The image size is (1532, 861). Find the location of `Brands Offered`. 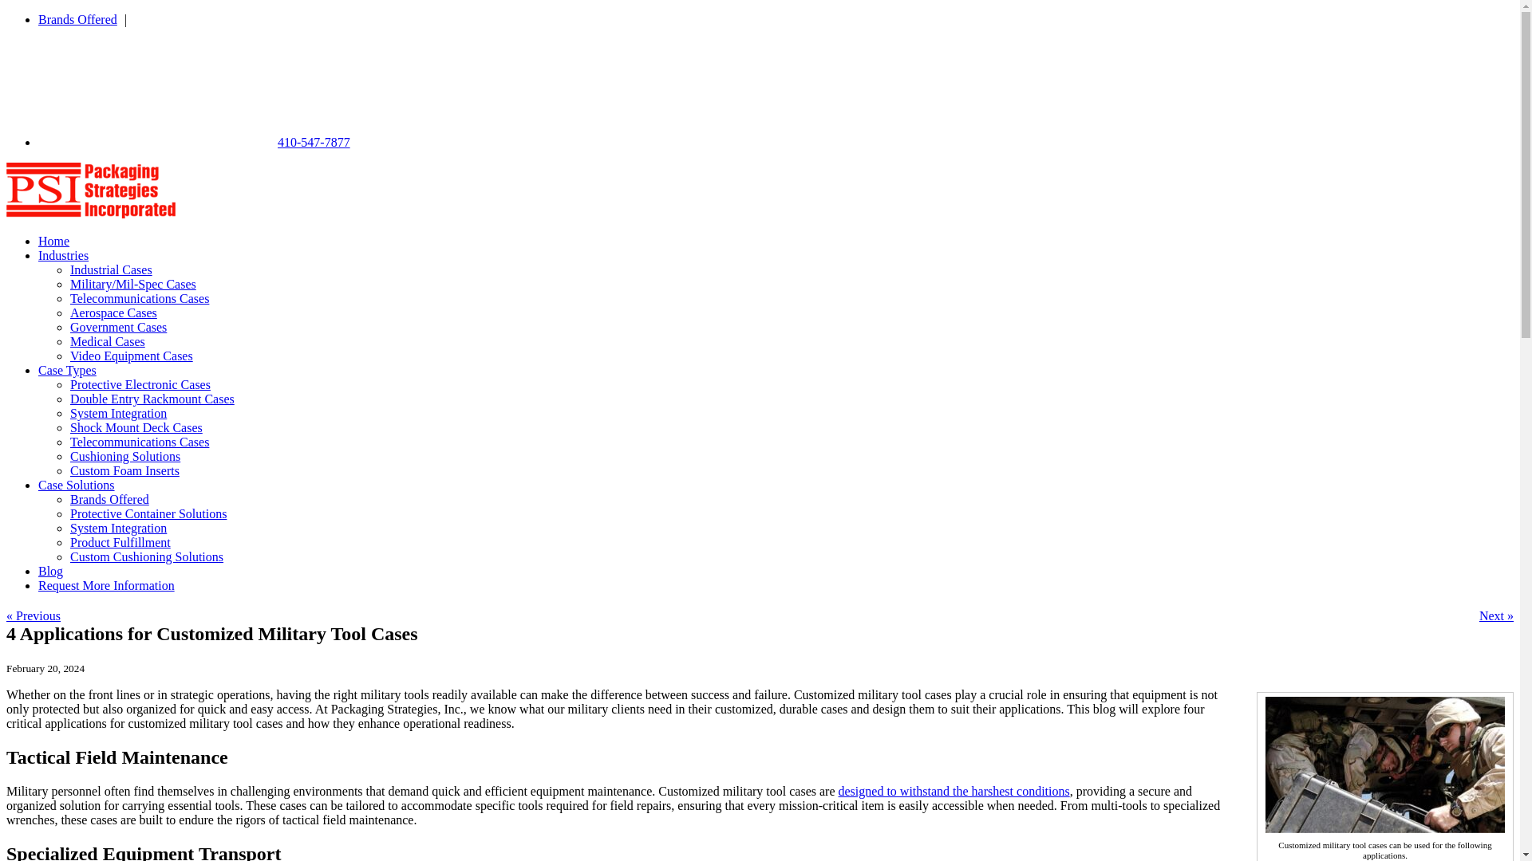

Brands Offered is located at coordinates (109, 499).